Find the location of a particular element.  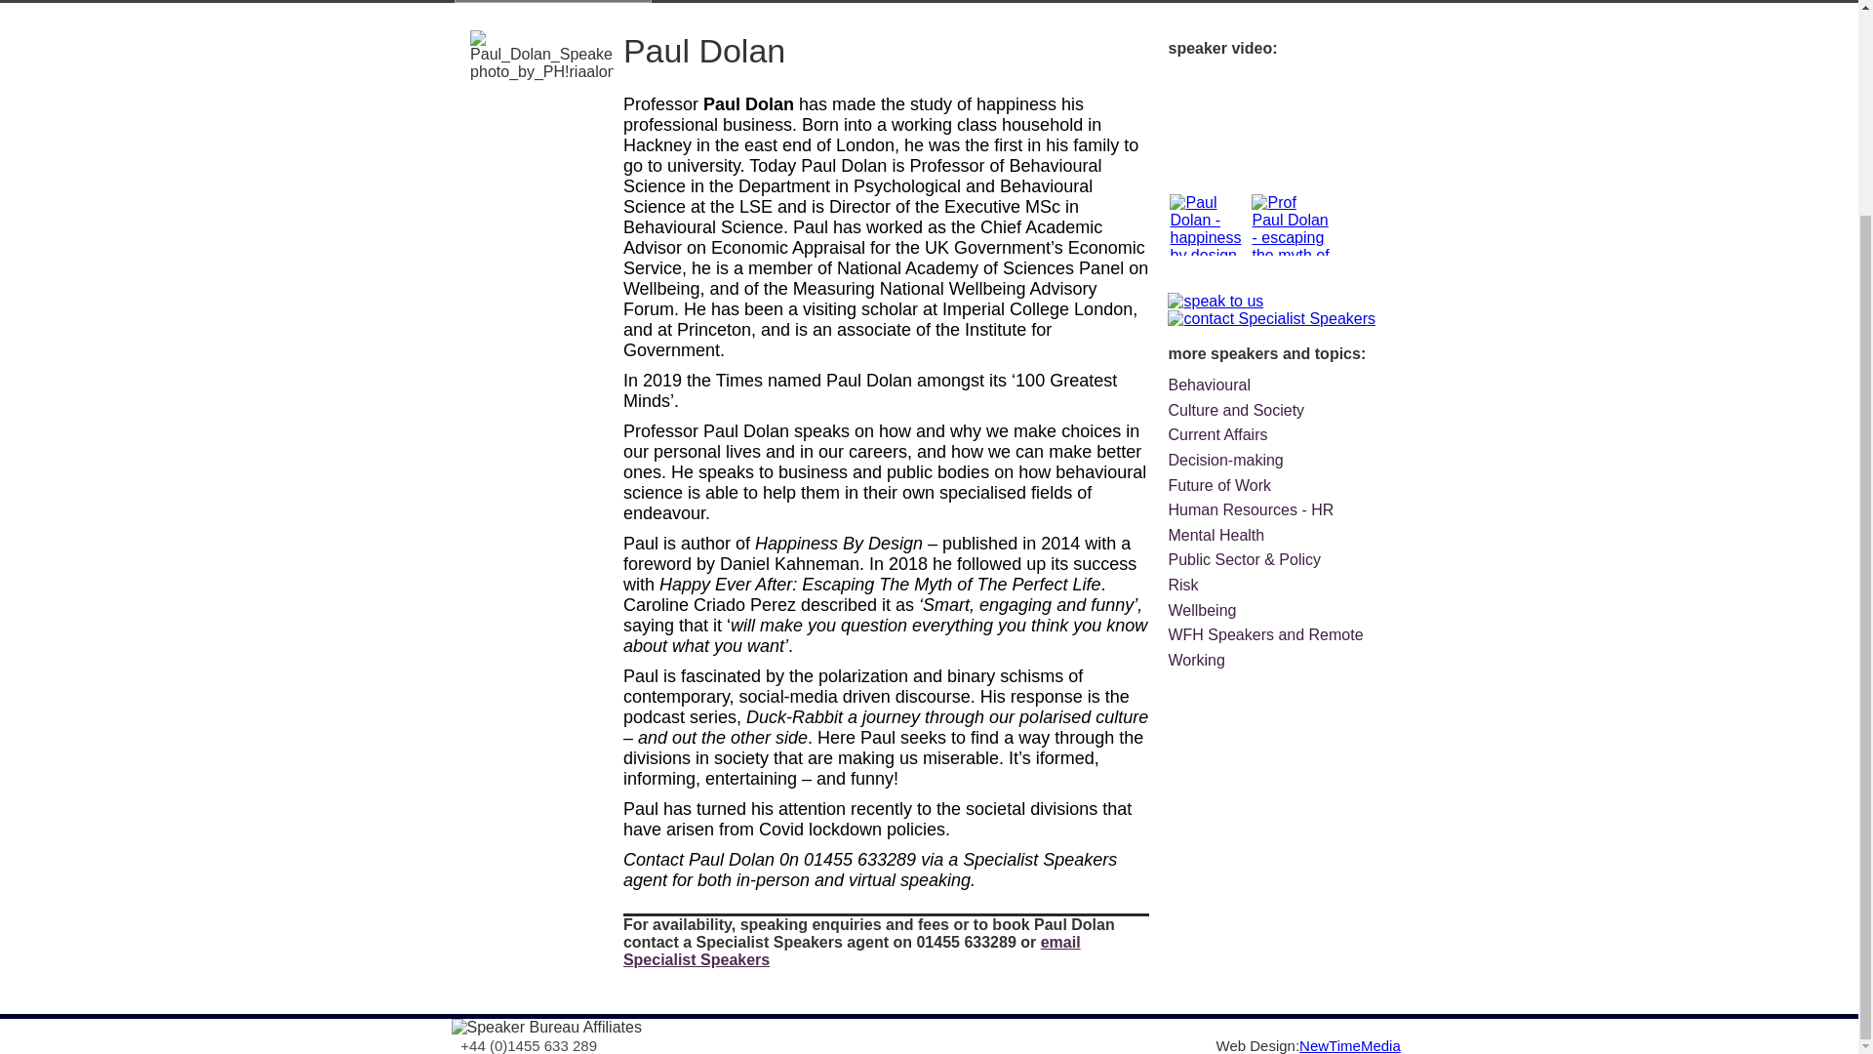

Mental Health is located at coordinates (1215, 535).